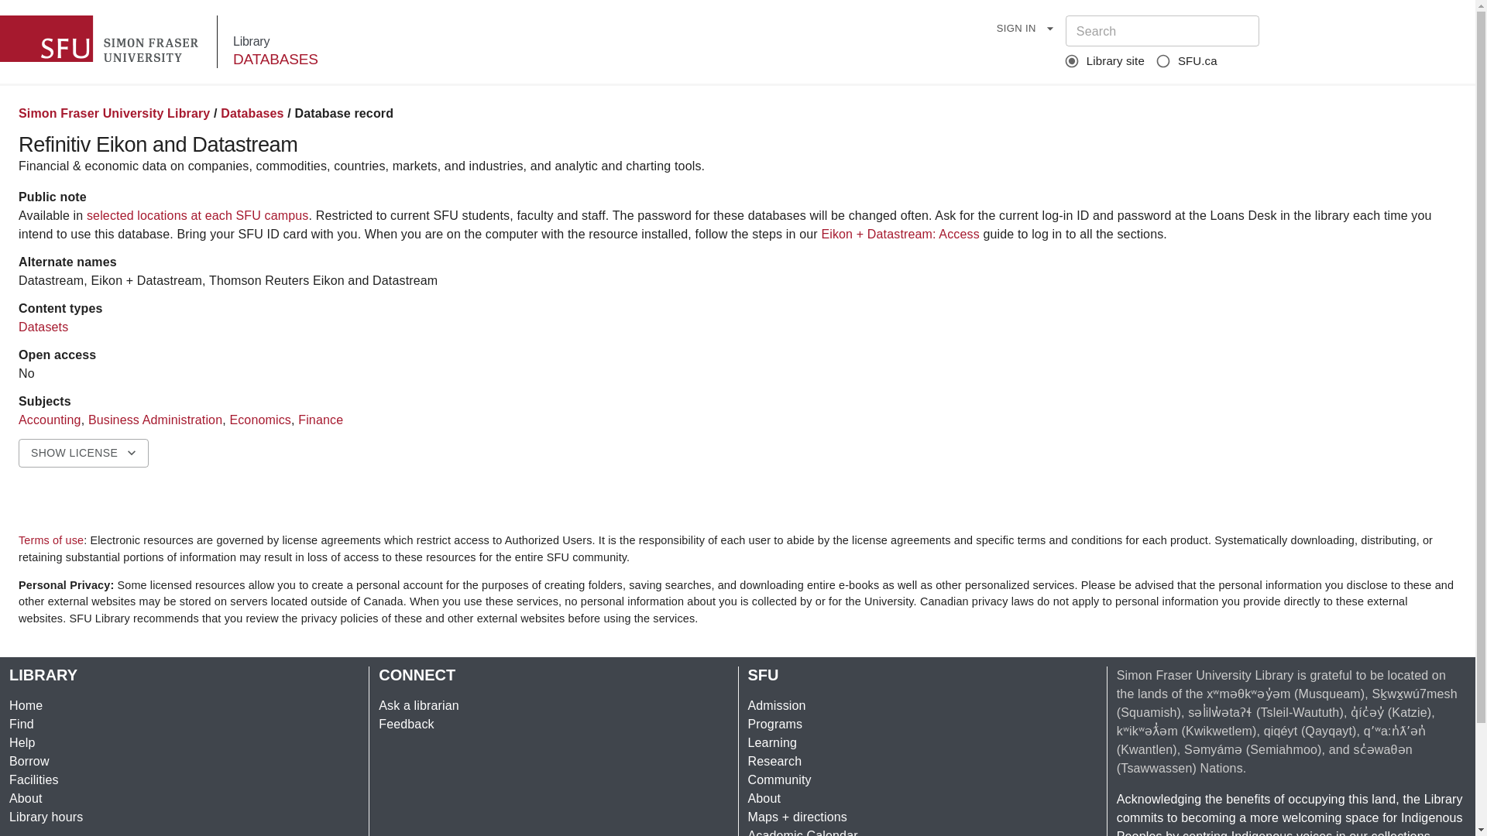 The width and height of the screenshot is (1487, 836). What do you see at coordinates (779, 780) in the screenshot?
I see `Community` at bounding box center [779, 780].